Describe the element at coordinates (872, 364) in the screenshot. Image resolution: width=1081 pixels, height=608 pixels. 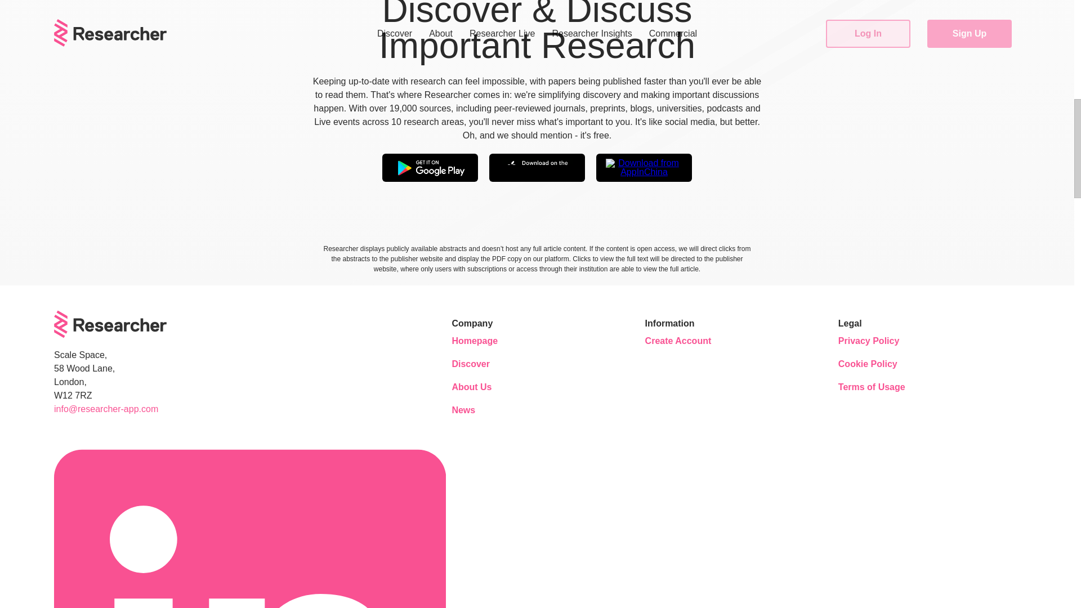
I see `Cookie Policy` at that location.